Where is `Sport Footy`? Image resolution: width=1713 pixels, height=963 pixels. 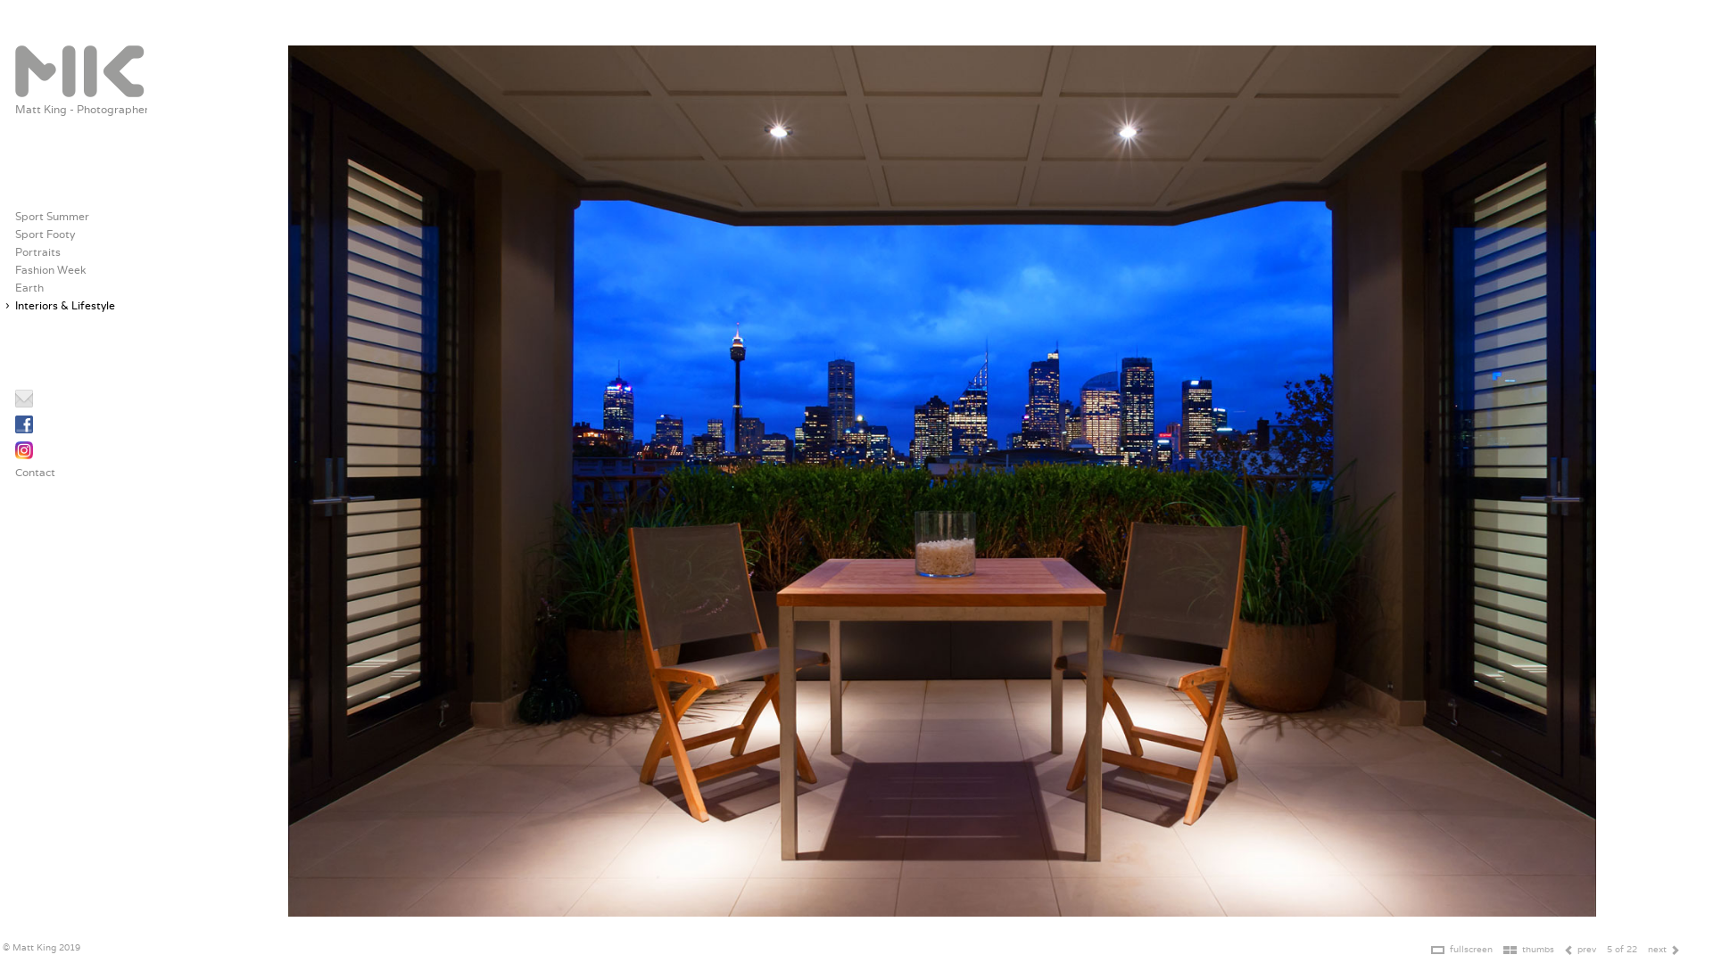
Sport Footy is located at coordinates (45, 234).